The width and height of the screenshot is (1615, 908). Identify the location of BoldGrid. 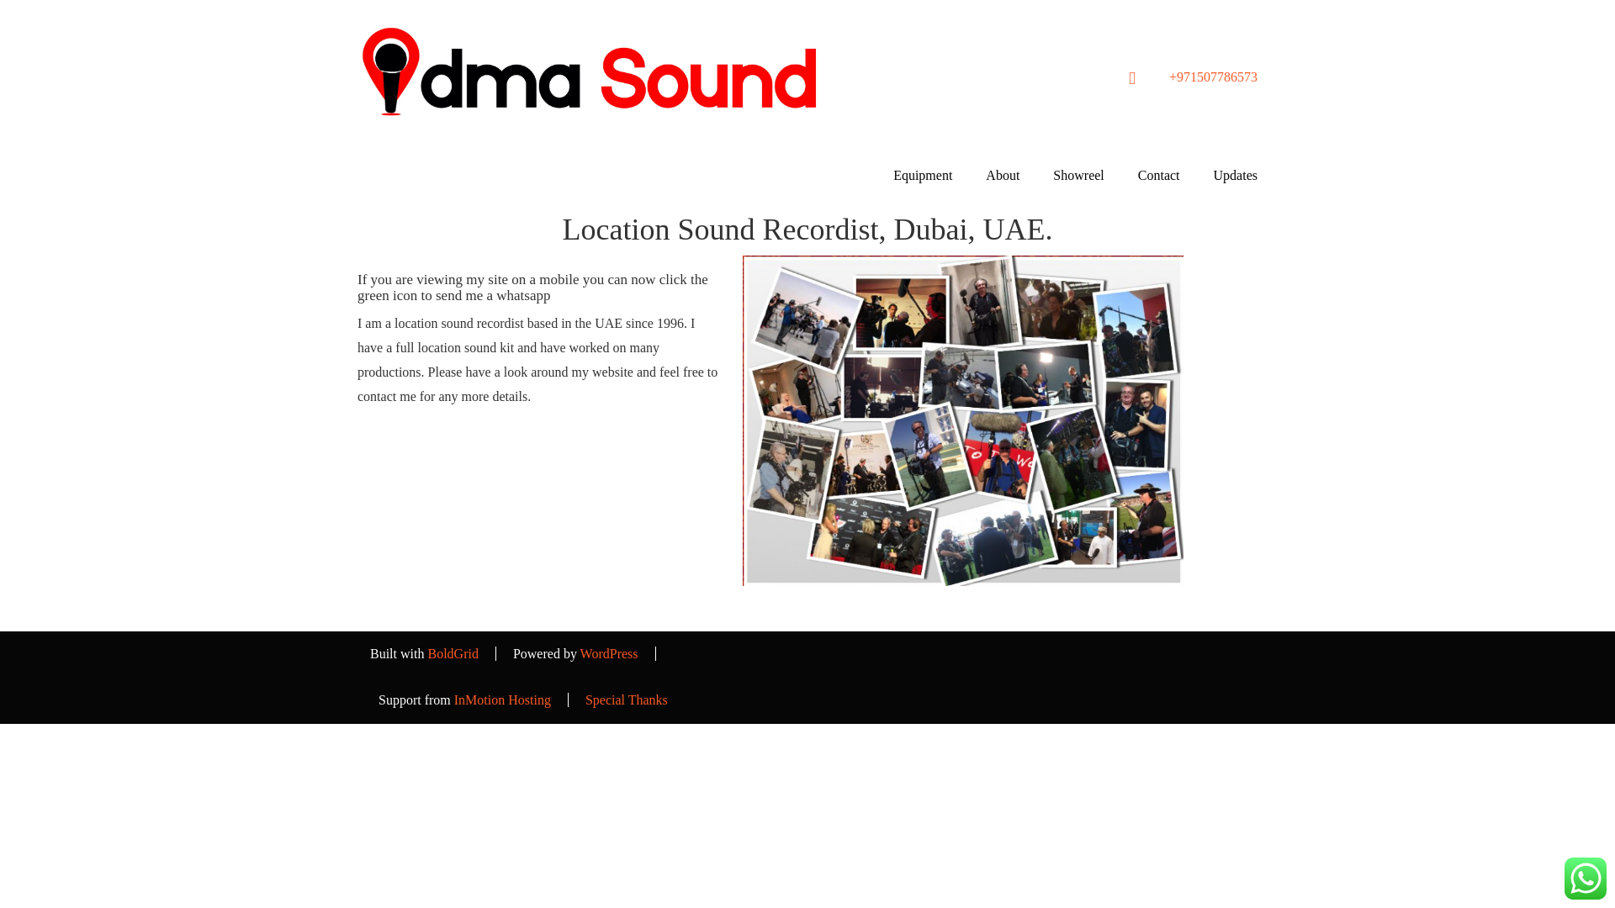
(453, 653).